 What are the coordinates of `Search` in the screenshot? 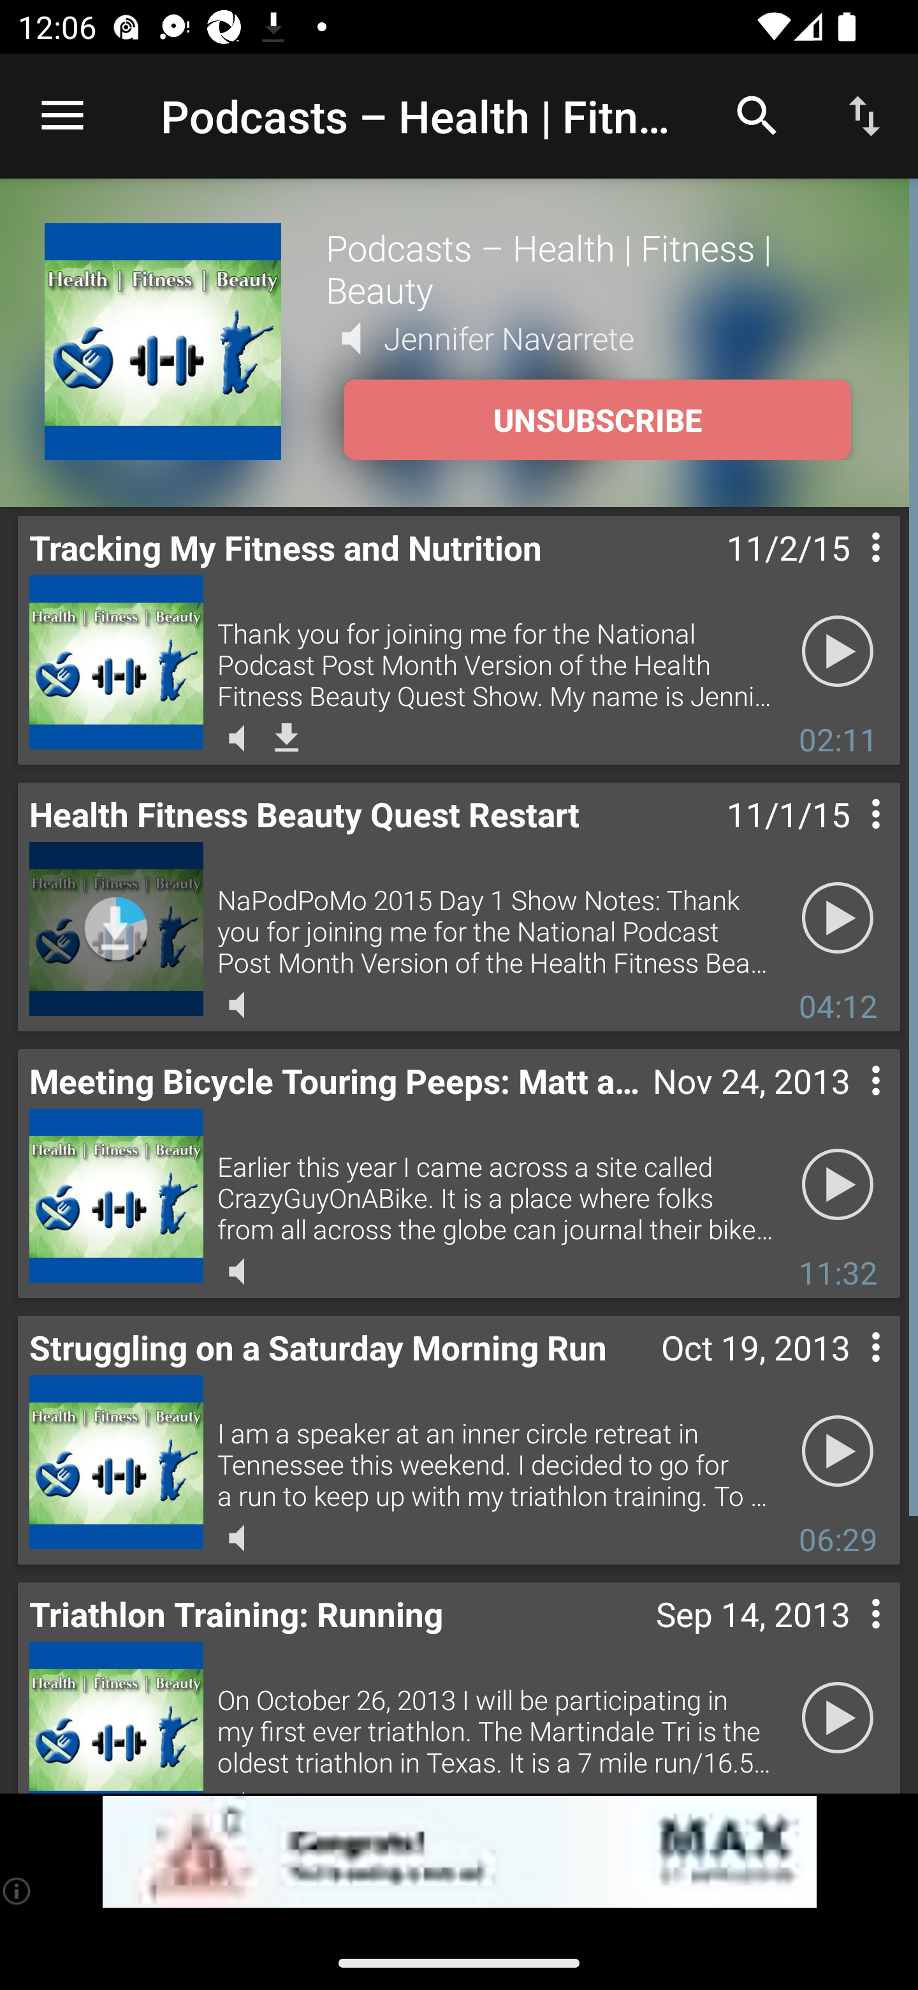 It's located at (757, 115).